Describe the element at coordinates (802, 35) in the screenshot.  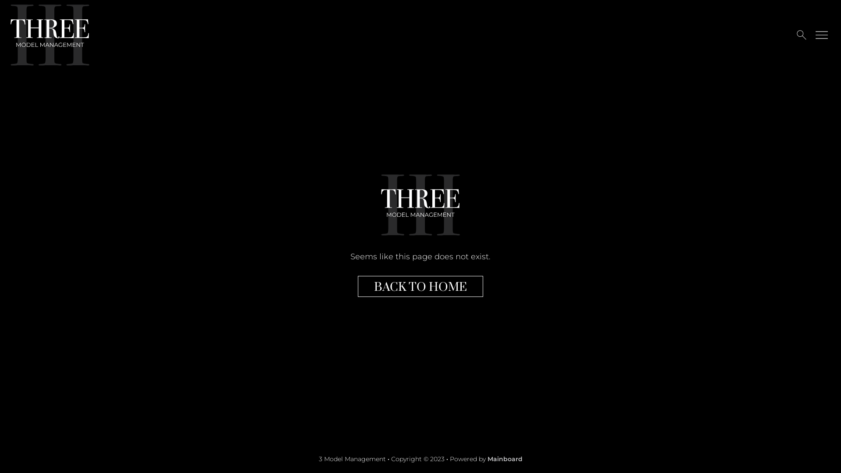
I see `search` at that location.